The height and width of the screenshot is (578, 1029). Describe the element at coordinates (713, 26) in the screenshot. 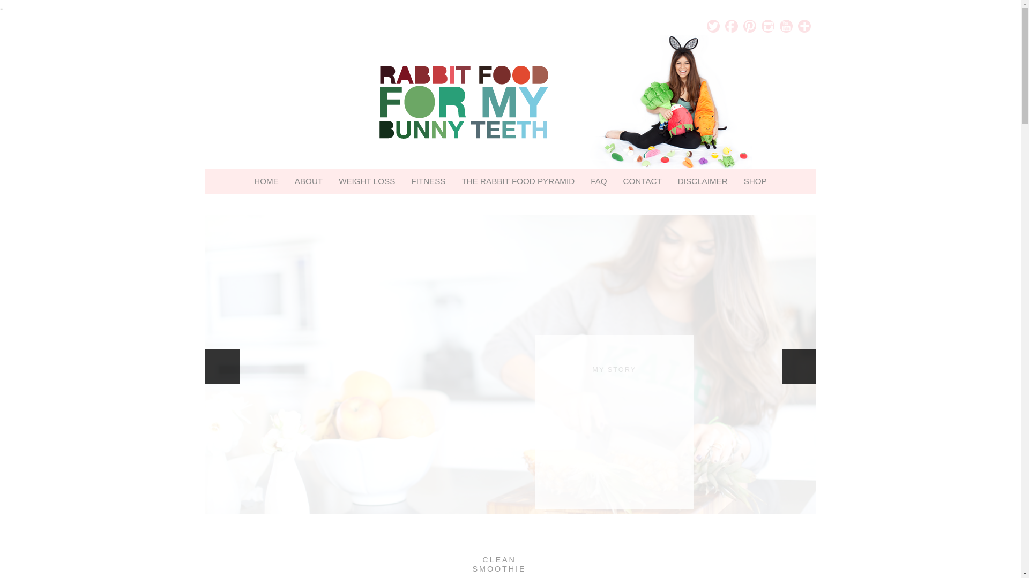

I see `Twitter` at that location.